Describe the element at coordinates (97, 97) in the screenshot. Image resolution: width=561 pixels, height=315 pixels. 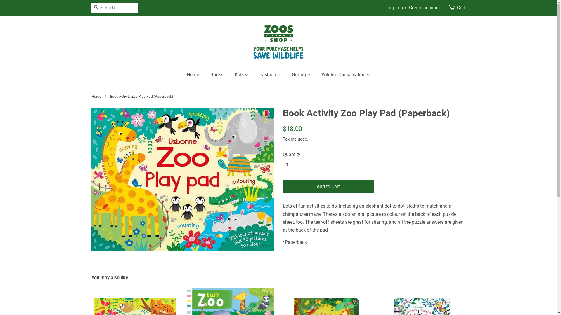
I see `Home` at that location.